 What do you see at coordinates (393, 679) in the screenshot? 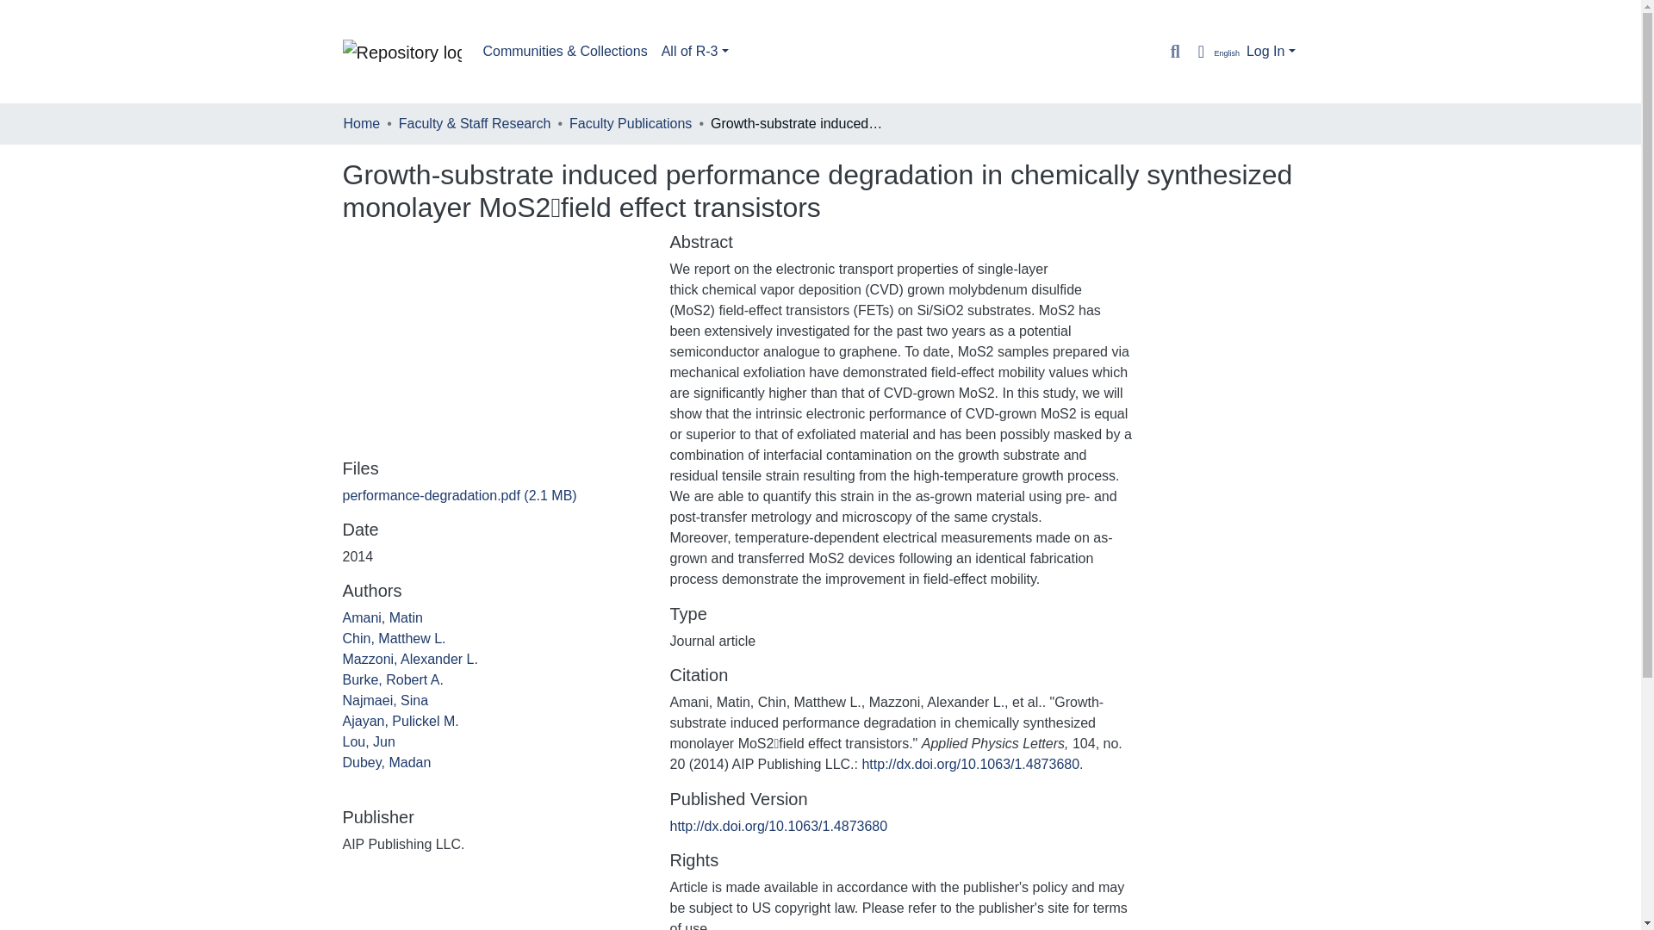
I see `Burke, Robert A.` at bounding box center [393, 679].